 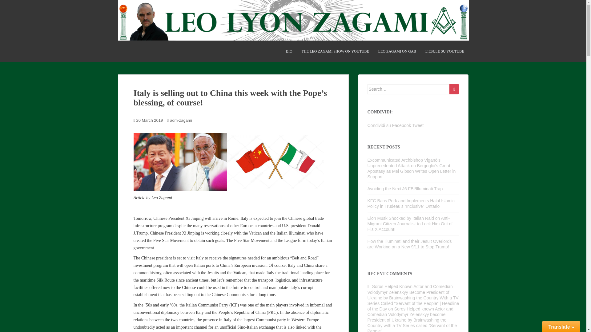 I want to click on adm-zagami, so click(x=181, y=120).